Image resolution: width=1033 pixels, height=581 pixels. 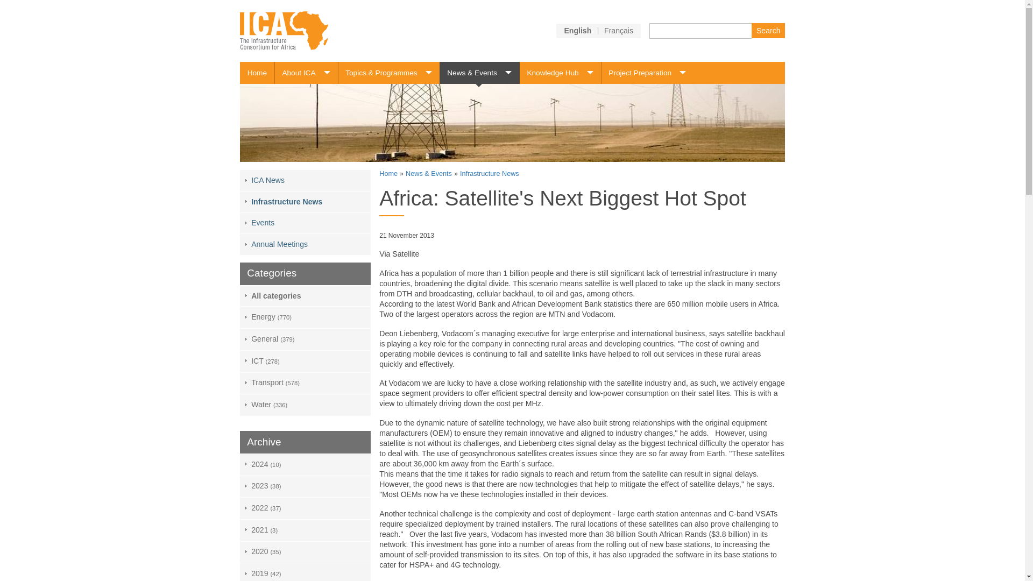 I want to click on Search, so click(x=768, y=30).